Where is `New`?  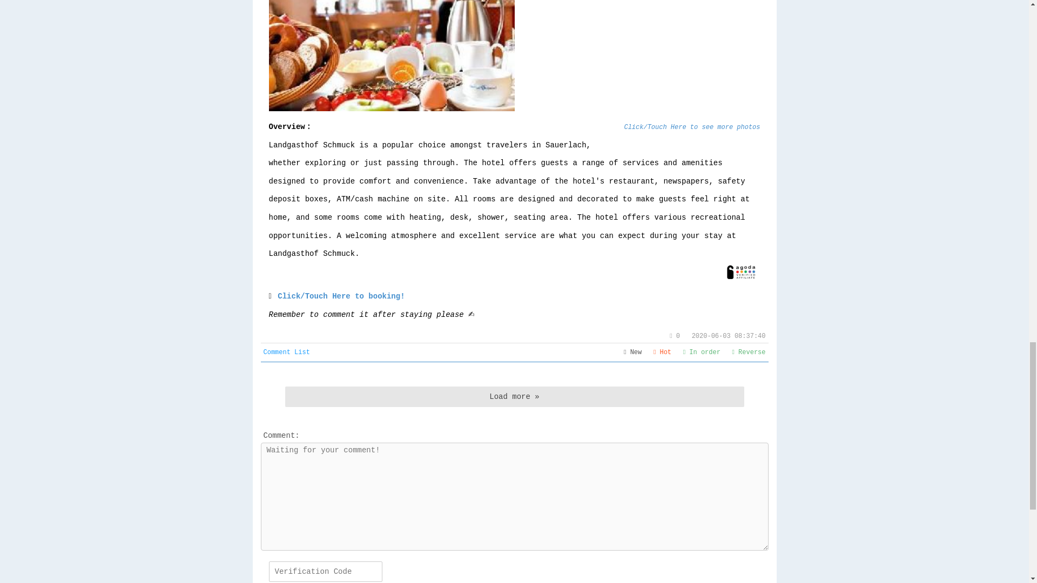
New is located at coordinates (633, 352).